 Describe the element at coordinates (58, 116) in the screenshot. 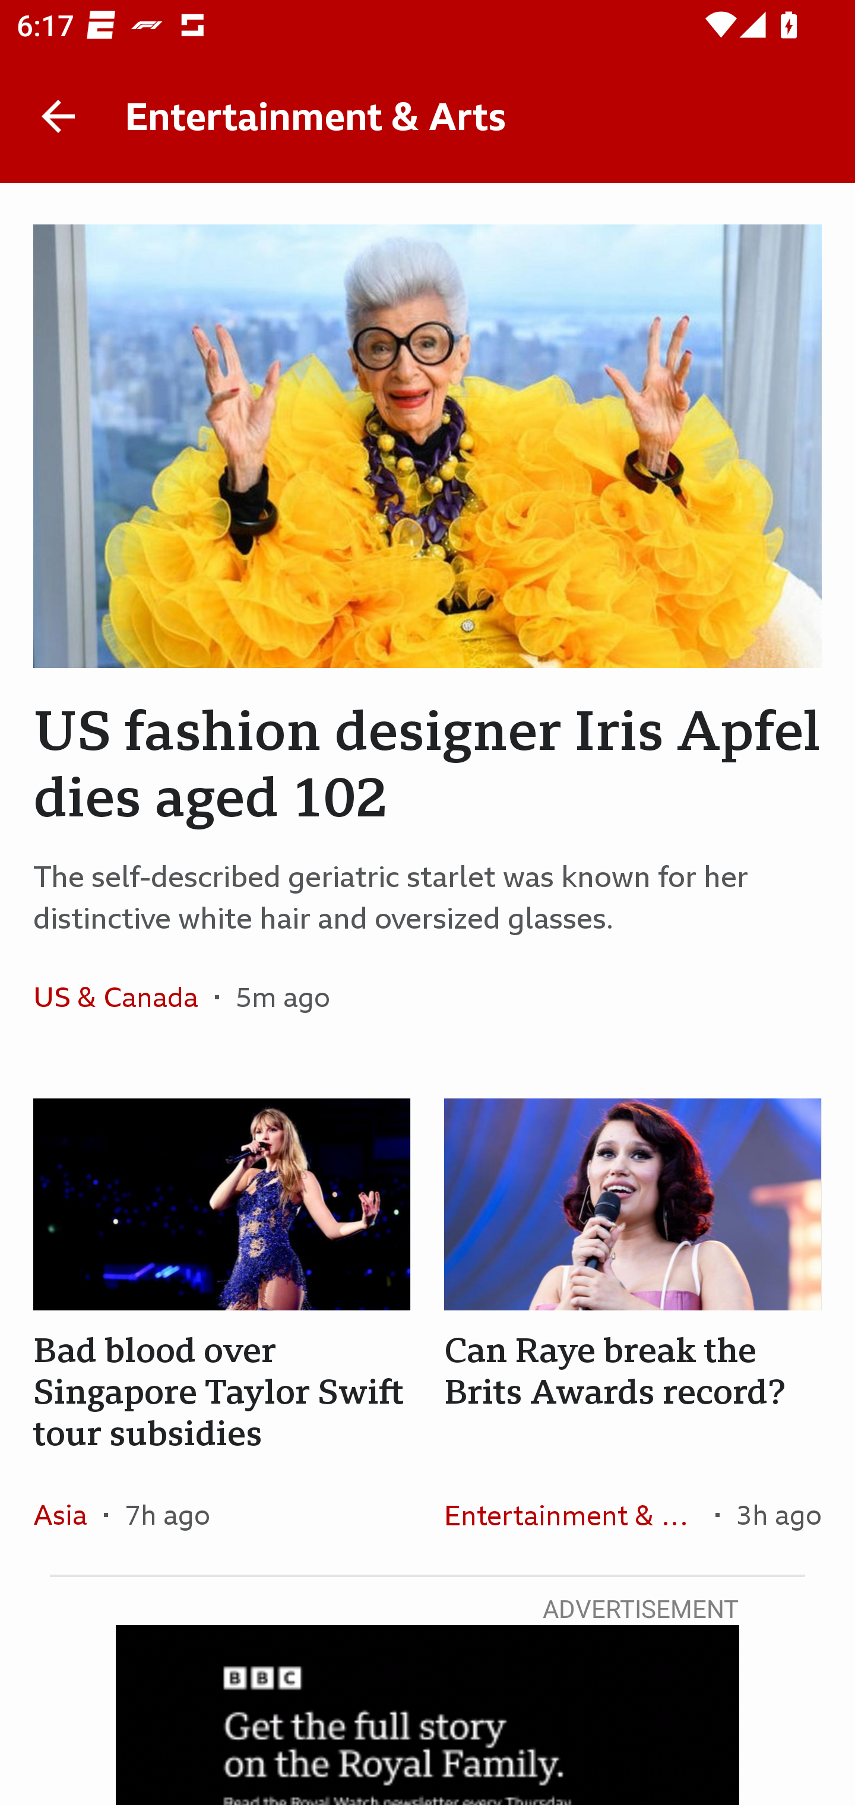

I see `Back` at that location.